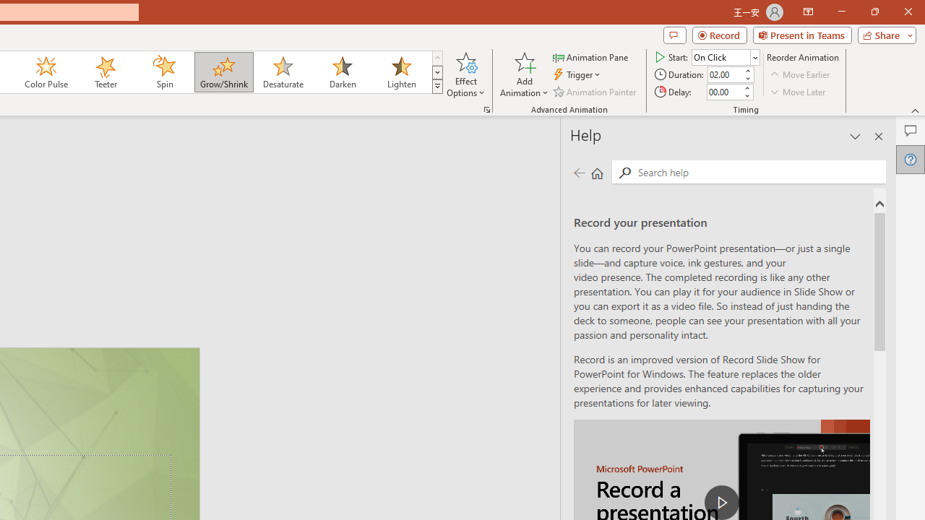  Describe the element at coordinates (721, 503) in the screenshot. I see `play Record a Presentation` at that location.